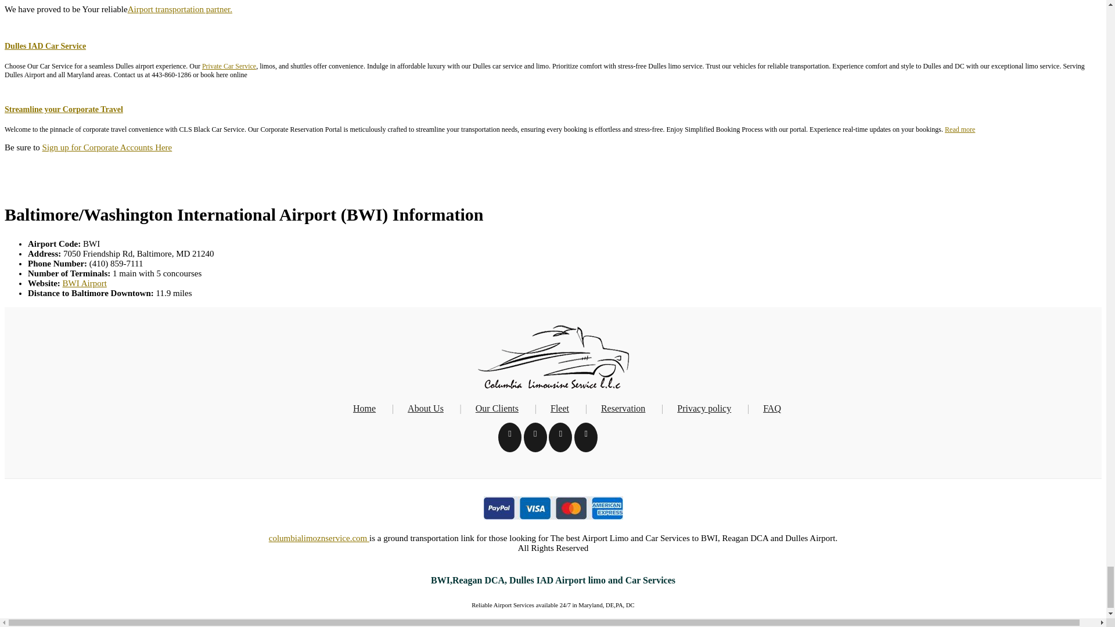 The height and width of the screenshot is (627, 1115). What do you see at coordinates (959, 129) in the screenshot?
I see `Read more` at bounding box center [959, 129].